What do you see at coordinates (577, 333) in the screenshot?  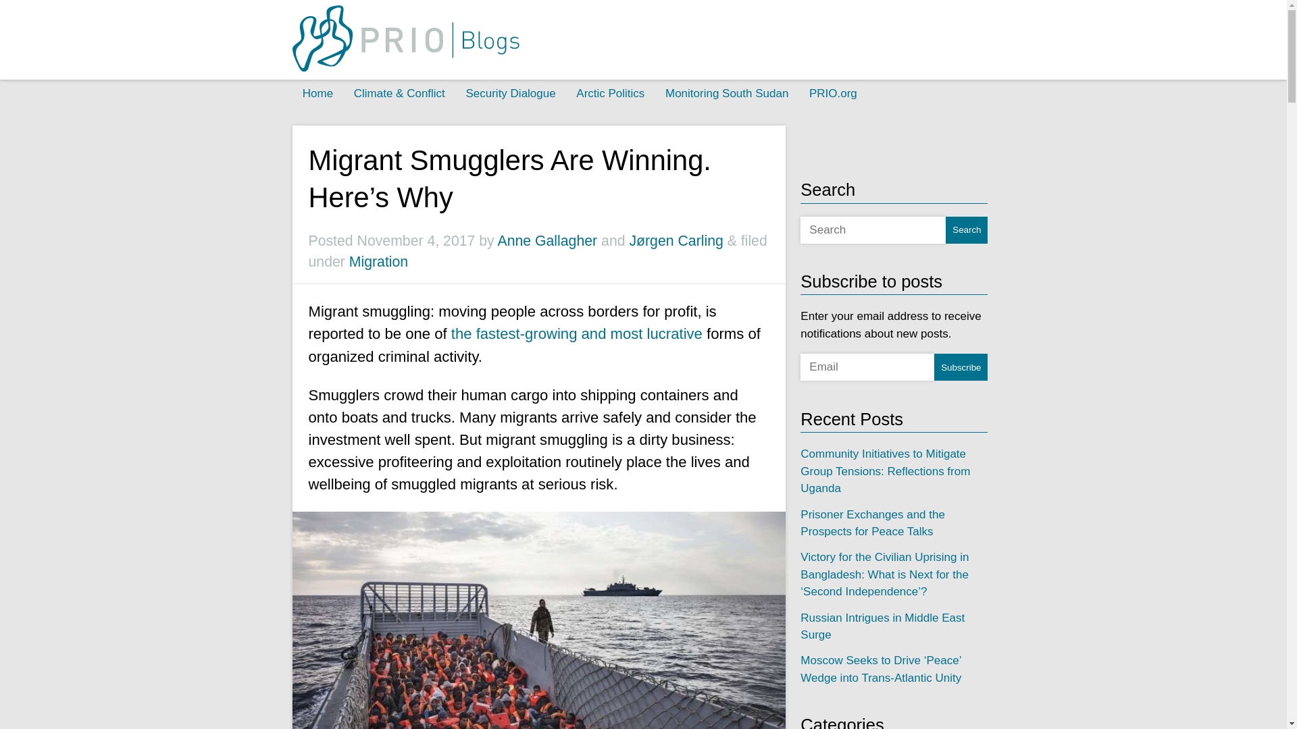 I see `the fastest-growing and most lucrative` at bounding box center [577, 333].